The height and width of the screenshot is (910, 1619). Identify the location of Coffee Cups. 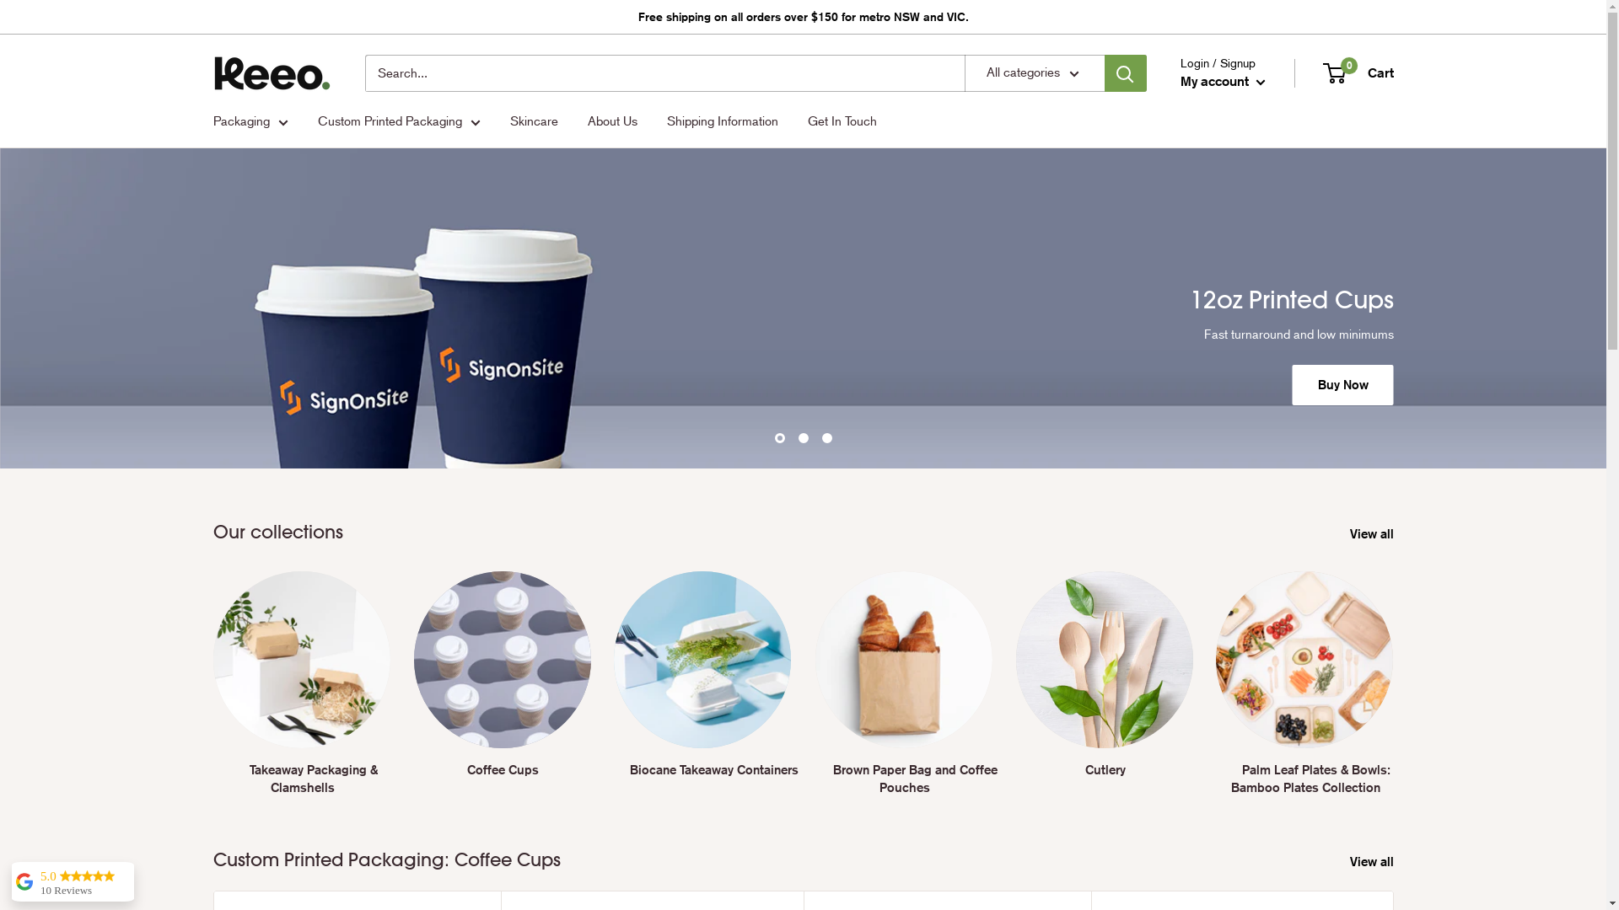
(503, 675).